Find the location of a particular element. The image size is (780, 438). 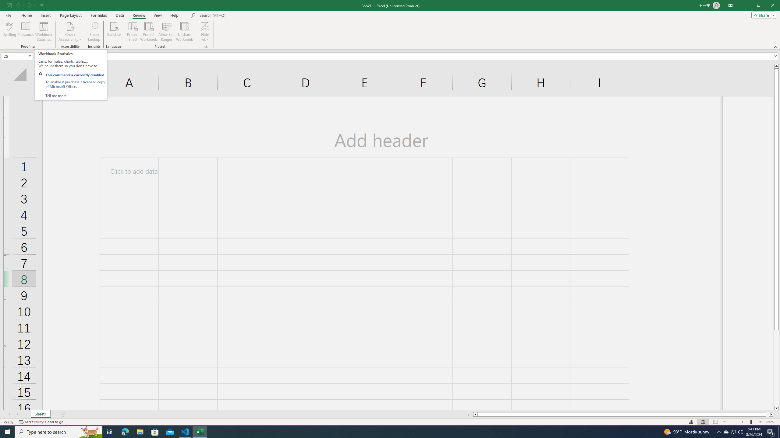

Data is located at coordinates (110, 432).